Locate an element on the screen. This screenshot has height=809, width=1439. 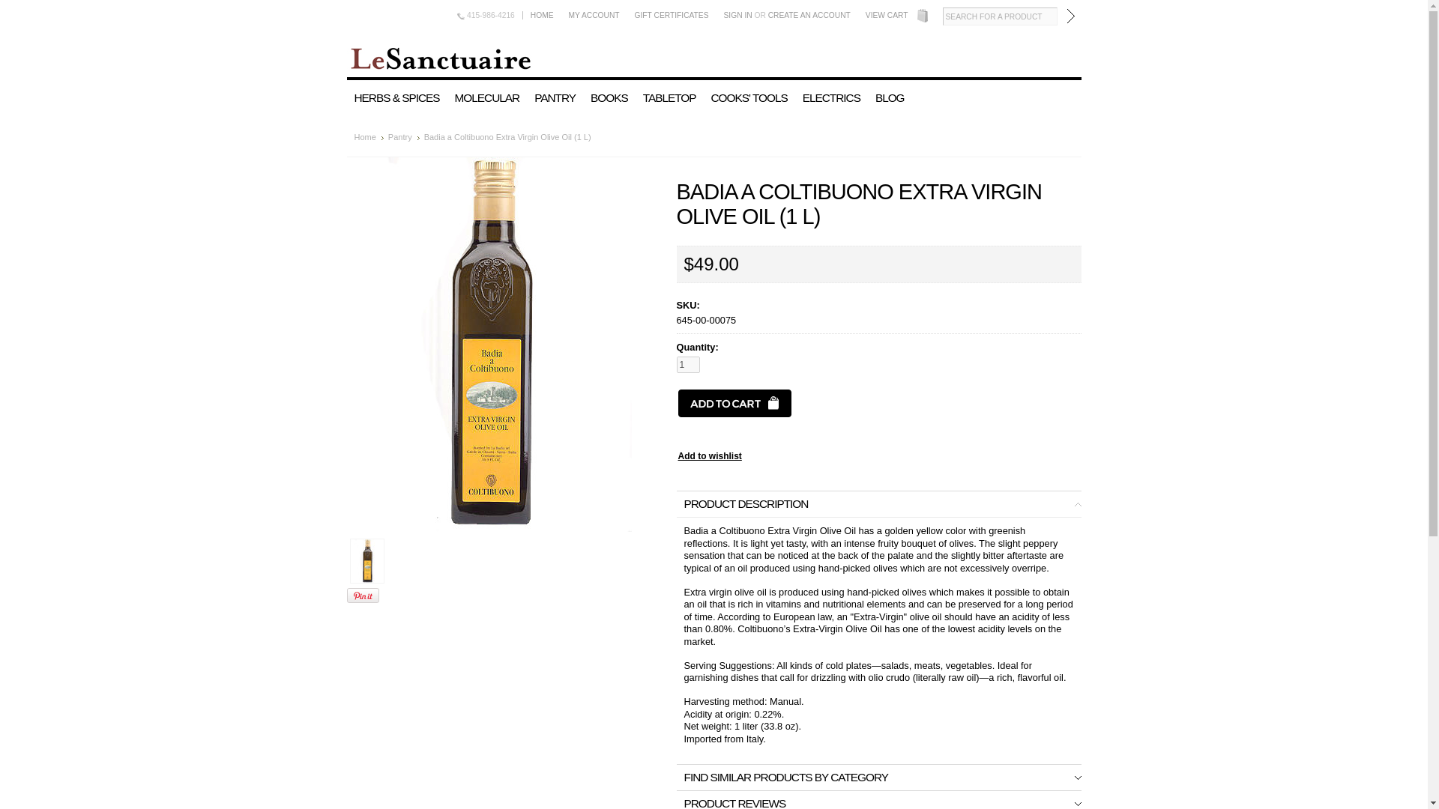
Search for a product is located at coordinates (1000, 16).